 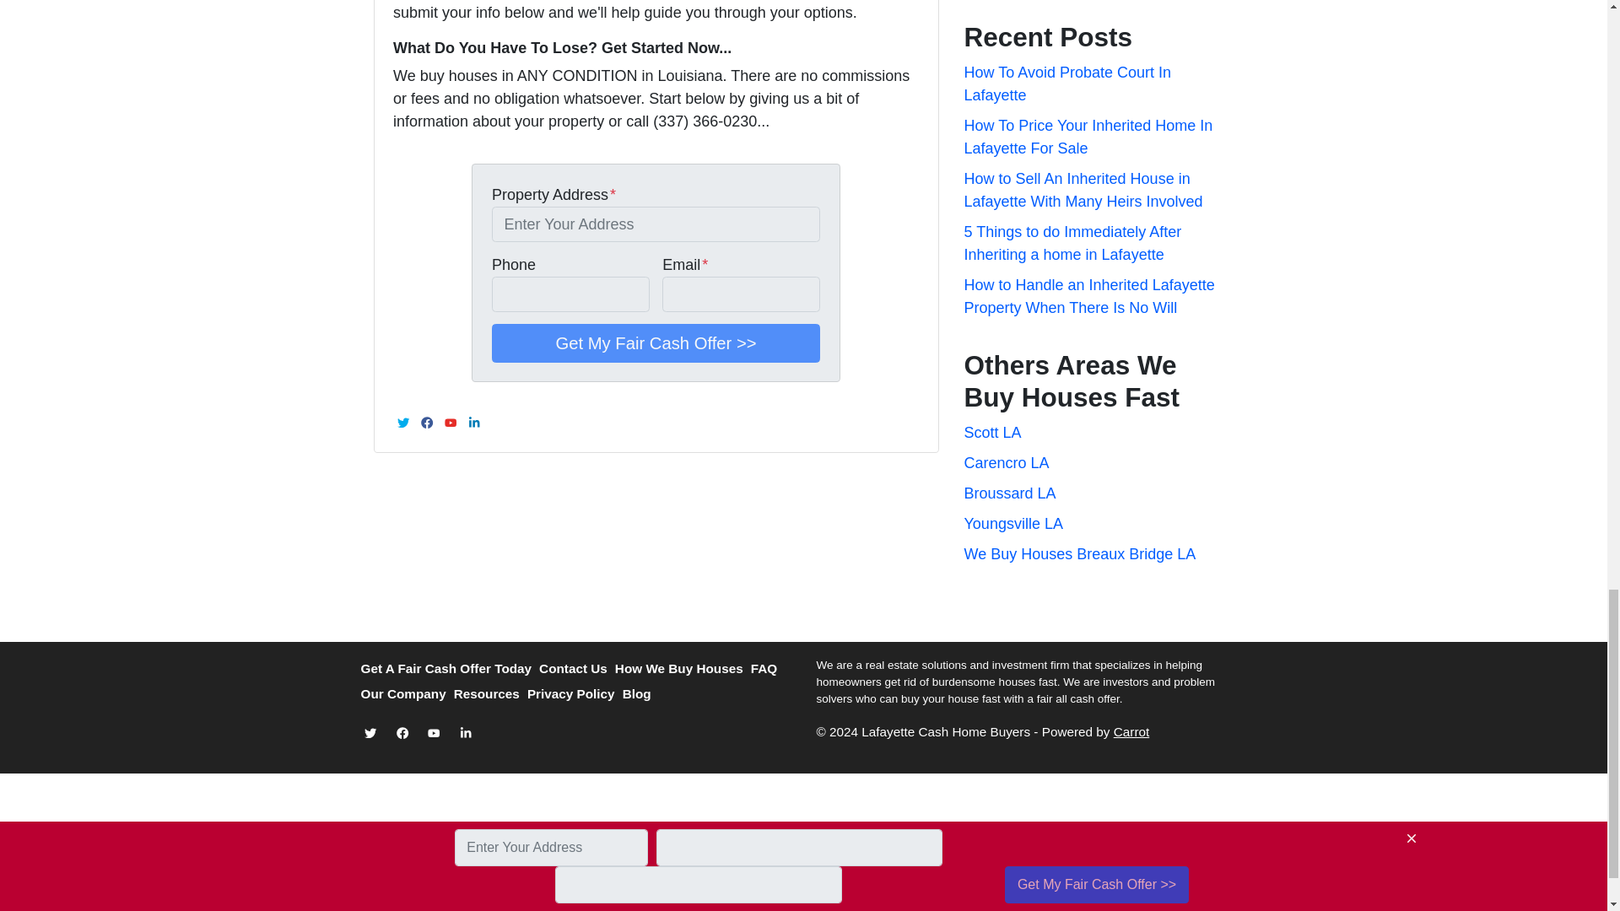 I want to click on Facebook, so click(x=427, y=423).